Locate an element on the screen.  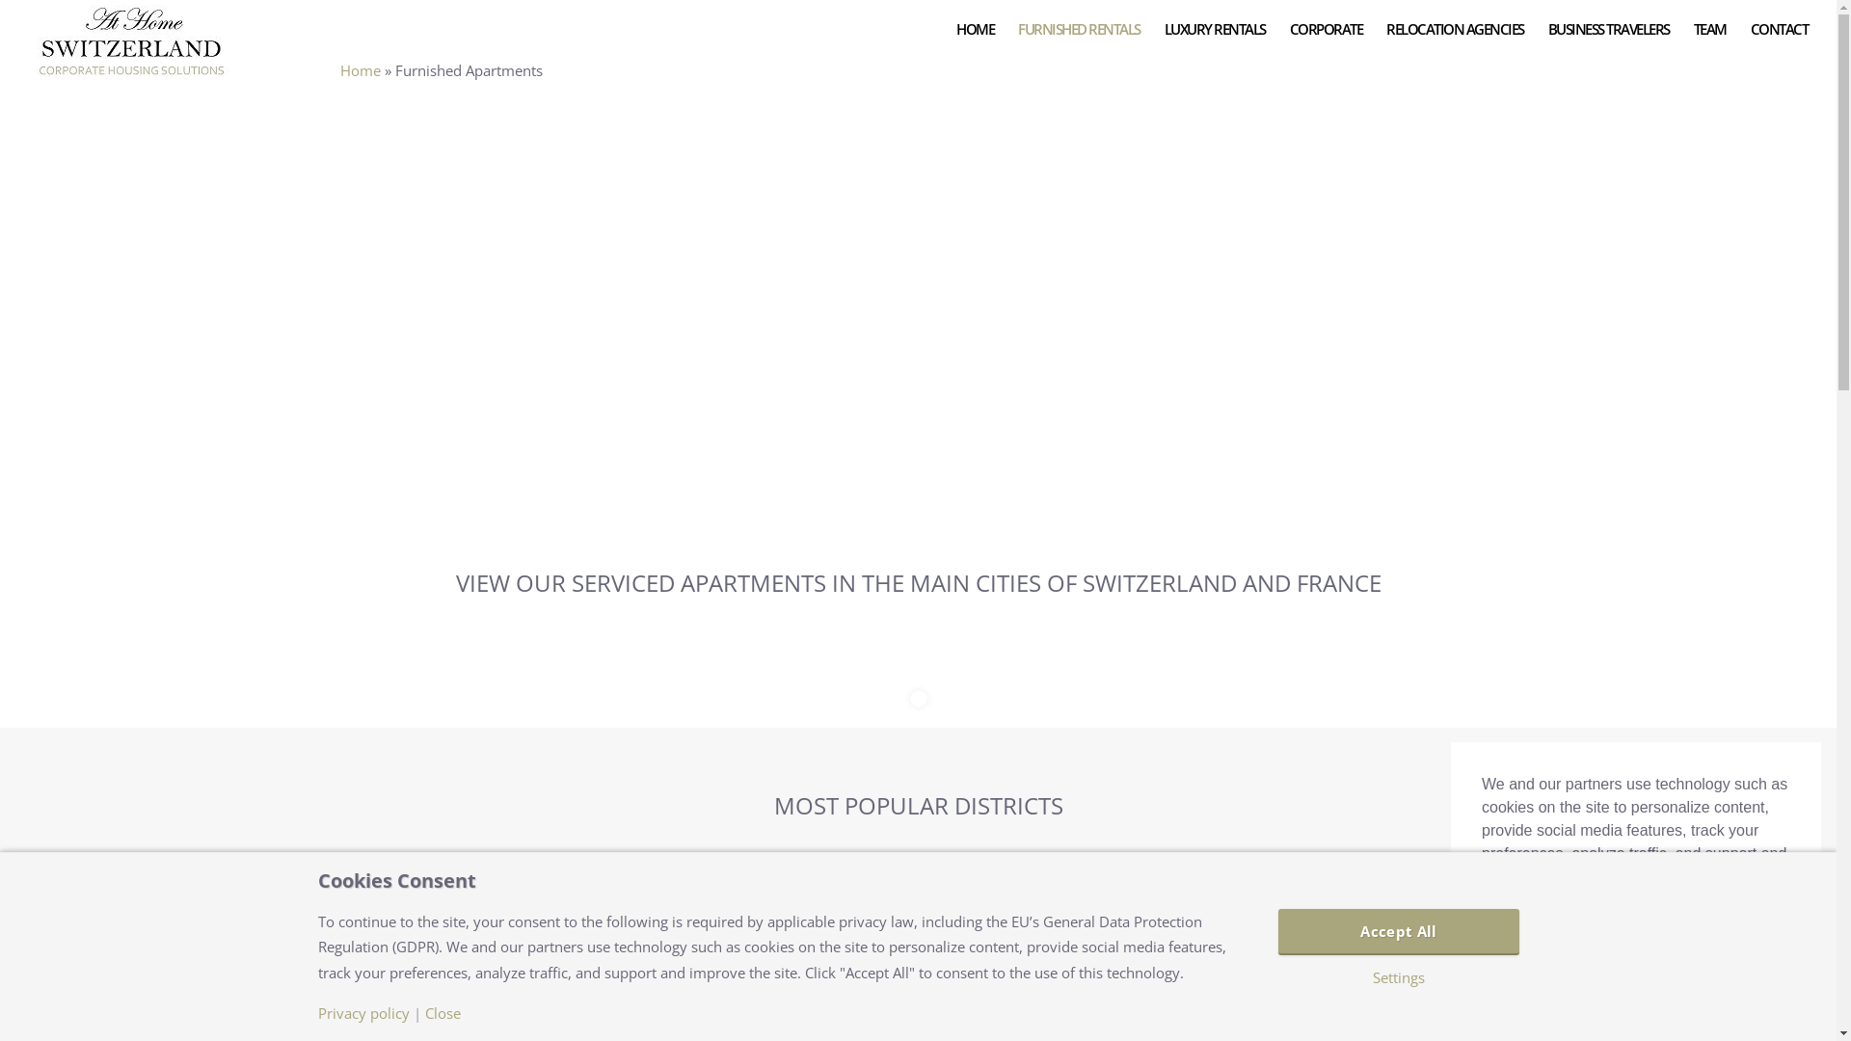
RELOCATION AGENCIES is located at coordinates (1456, 29).